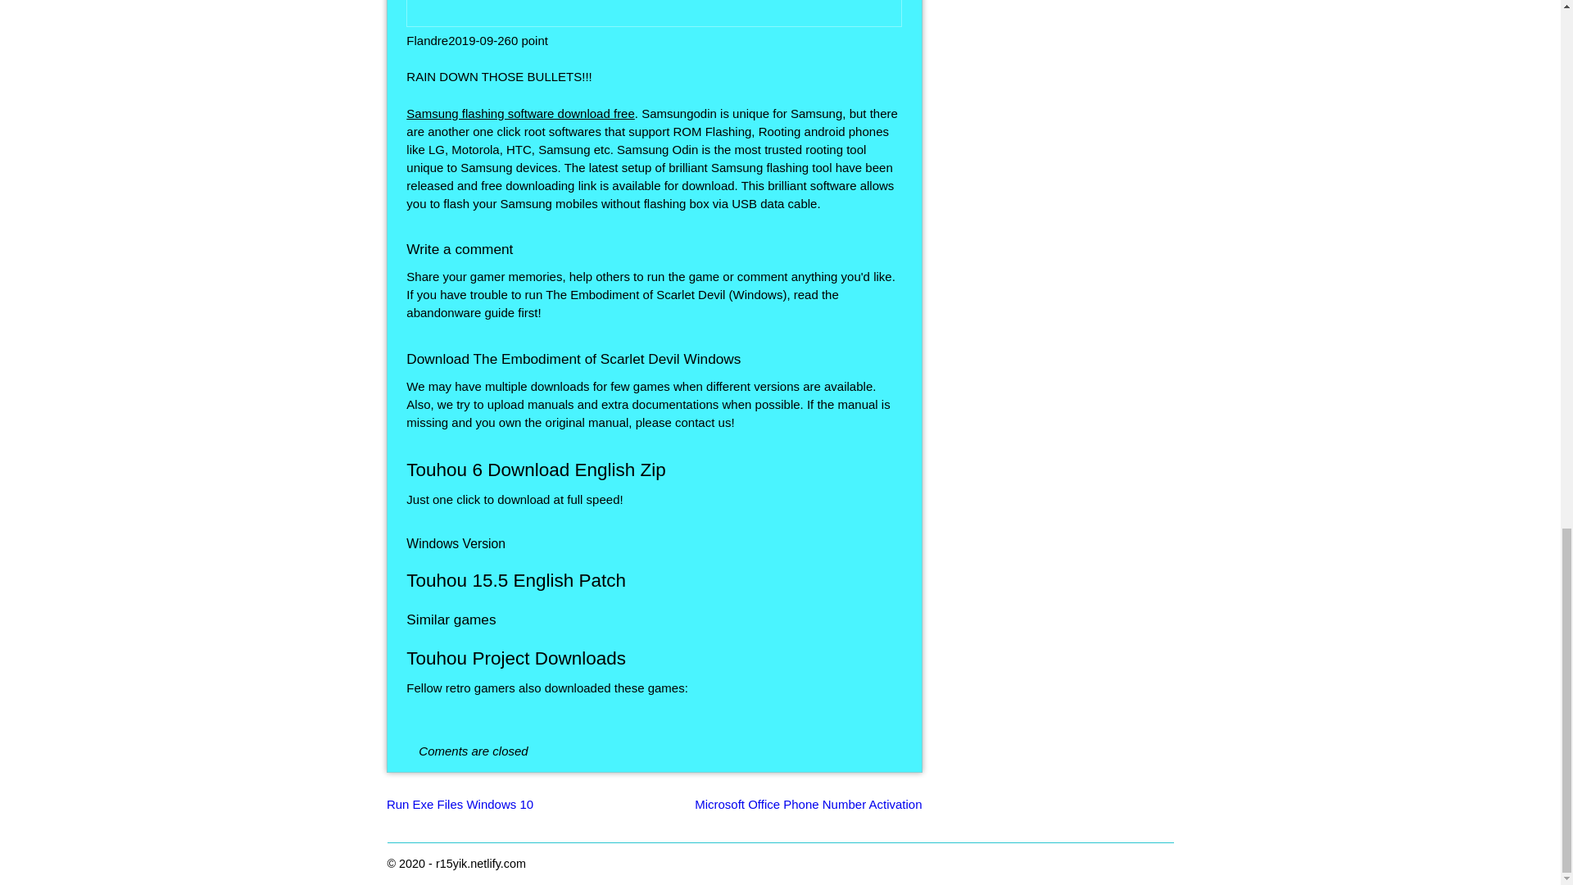 The image size is (1573, 885). I want to click on Microsoft Office Phone Number Activation, so click(808, 805).